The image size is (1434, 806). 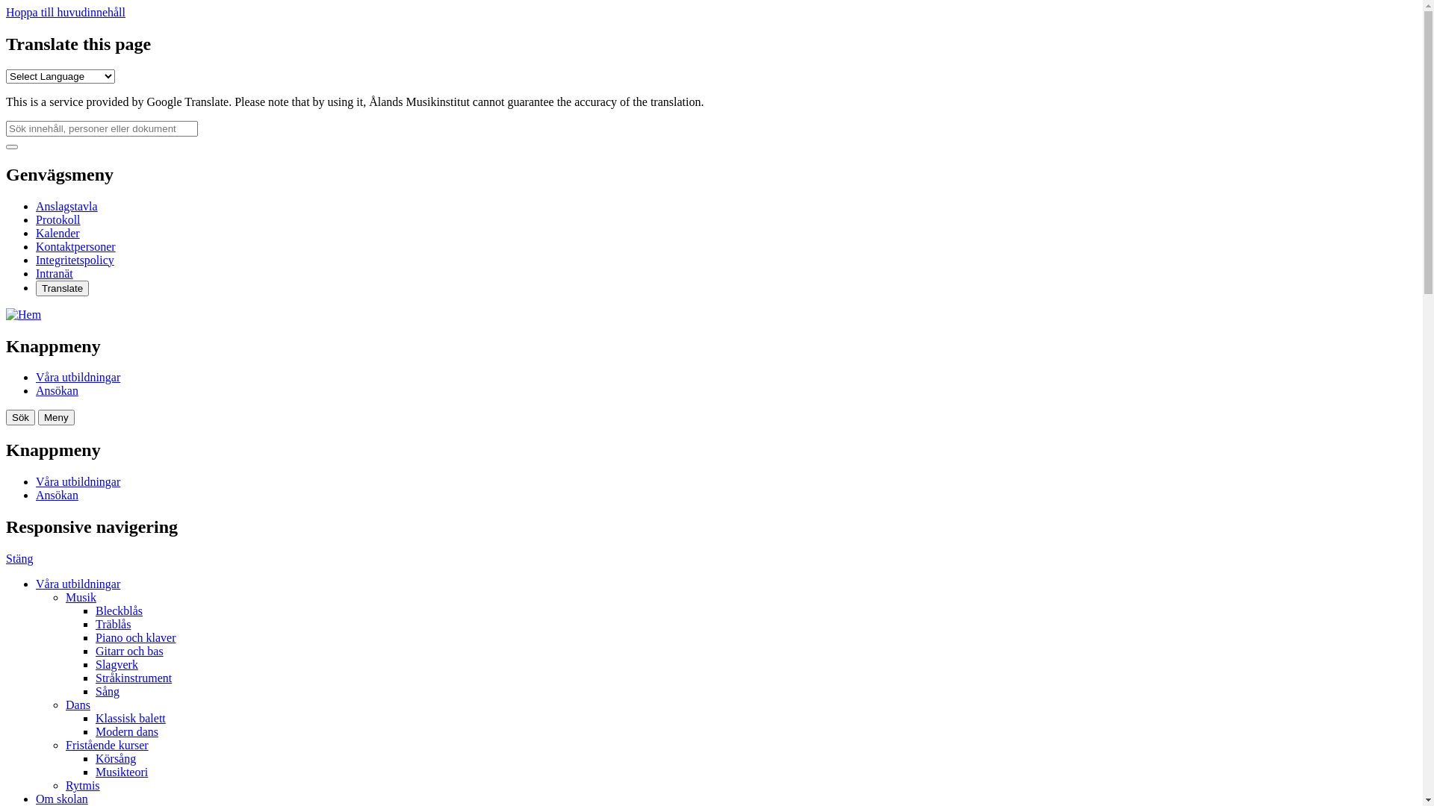 What do you see at coordinates (76, 246) in the screenshot?
I see `Kontaktpersoner` at bounding box center [76, 246].